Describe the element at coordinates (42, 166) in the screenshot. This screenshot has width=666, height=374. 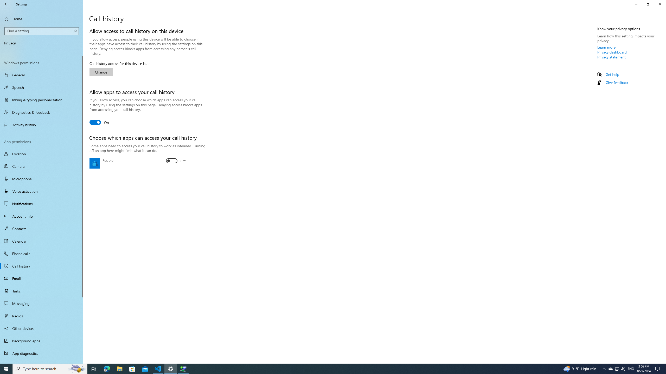
I see `Camera` at that location.